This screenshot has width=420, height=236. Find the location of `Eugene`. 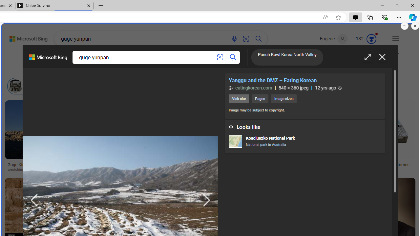

Eugene is located at coordinates (334, 39).